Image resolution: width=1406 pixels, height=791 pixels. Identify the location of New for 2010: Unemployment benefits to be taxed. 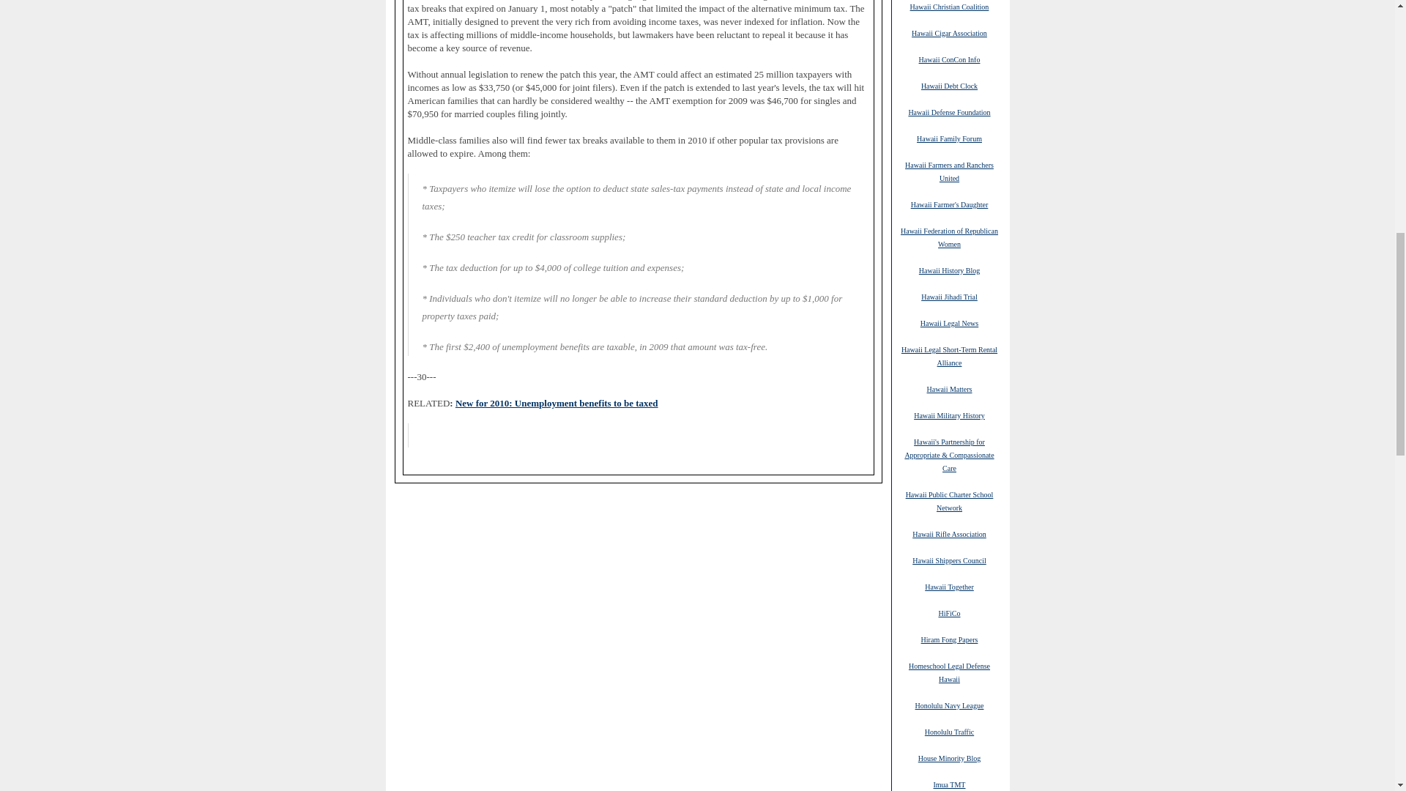
(557, 403).